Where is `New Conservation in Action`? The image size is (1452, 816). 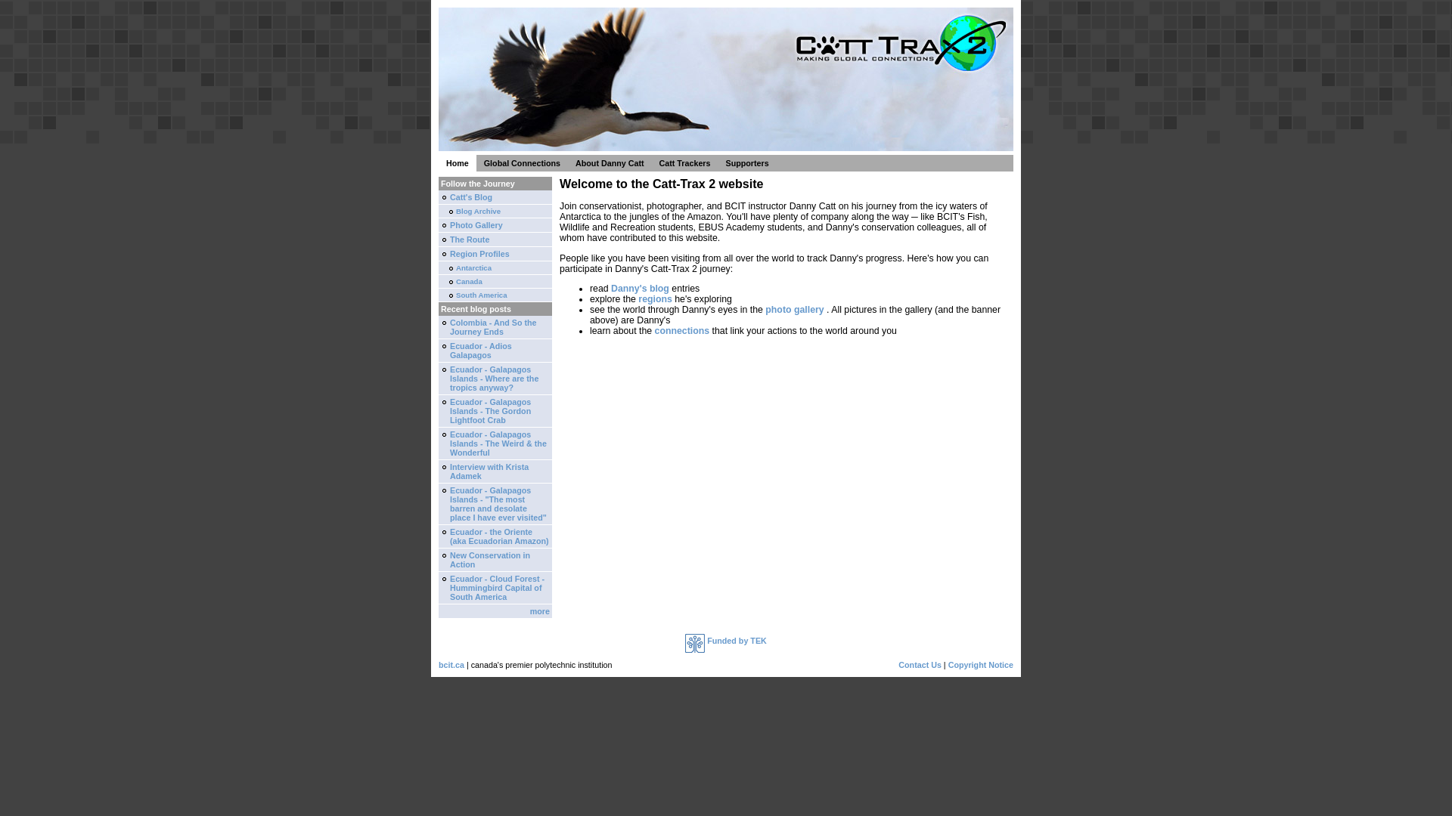
New Conservation in Action is located at coordinates (495, 561).